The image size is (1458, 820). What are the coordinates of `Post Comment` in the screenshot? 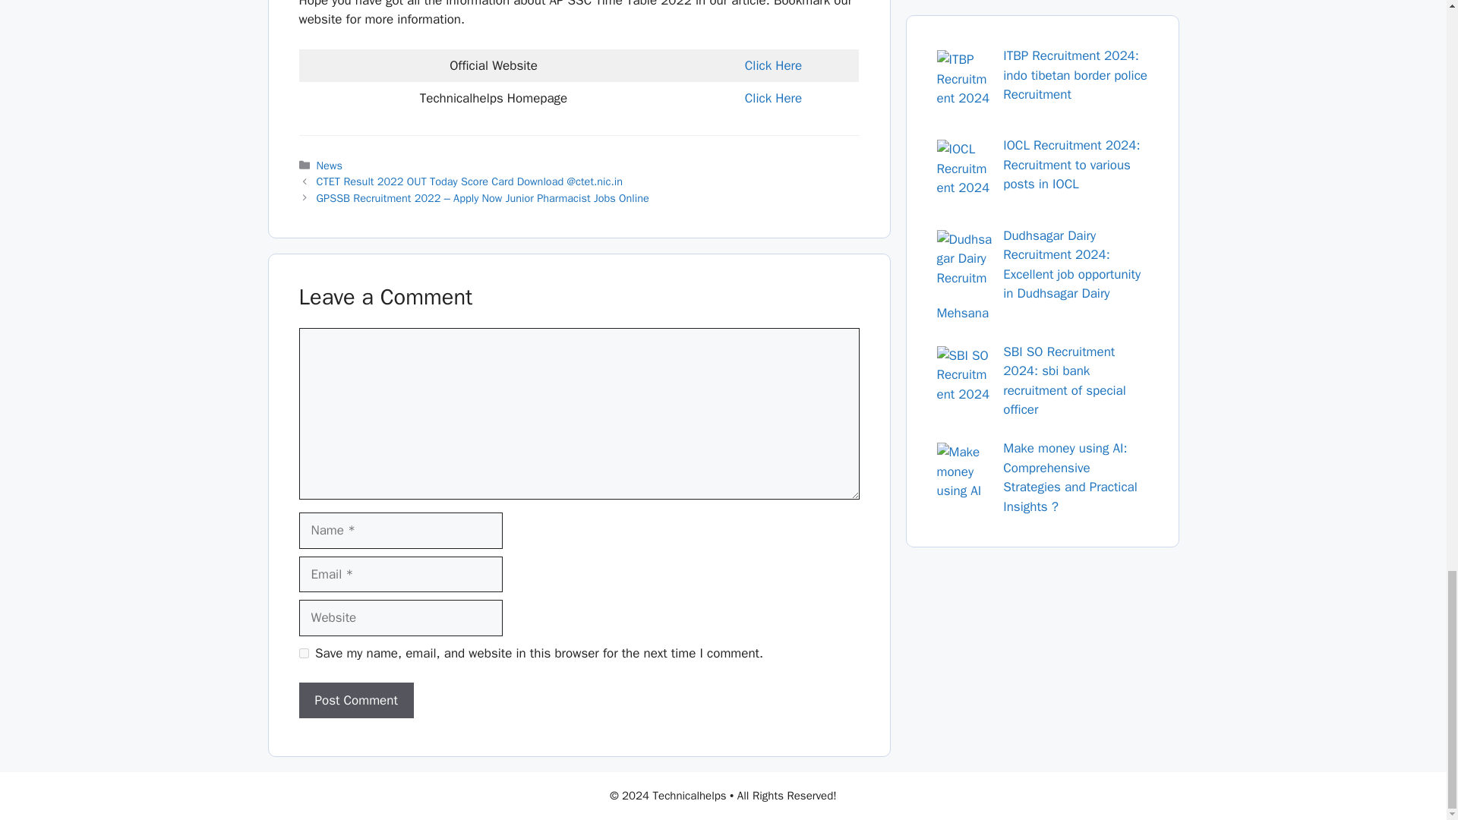 It's located at (356, 700).